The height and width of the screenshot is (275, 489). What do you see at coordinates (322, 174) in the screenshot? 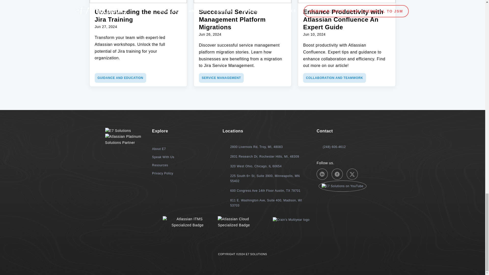
I see `E7 Solutions on LinkedIn` at bounding box center [322, 174].